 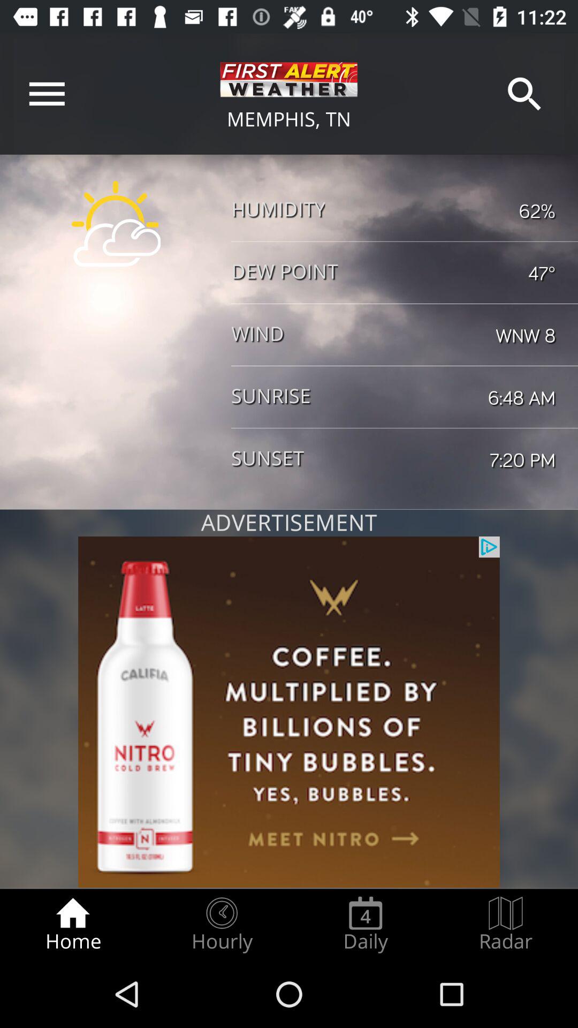 I want to click on click the radio button to the right of home, so click(x=222, y=924).